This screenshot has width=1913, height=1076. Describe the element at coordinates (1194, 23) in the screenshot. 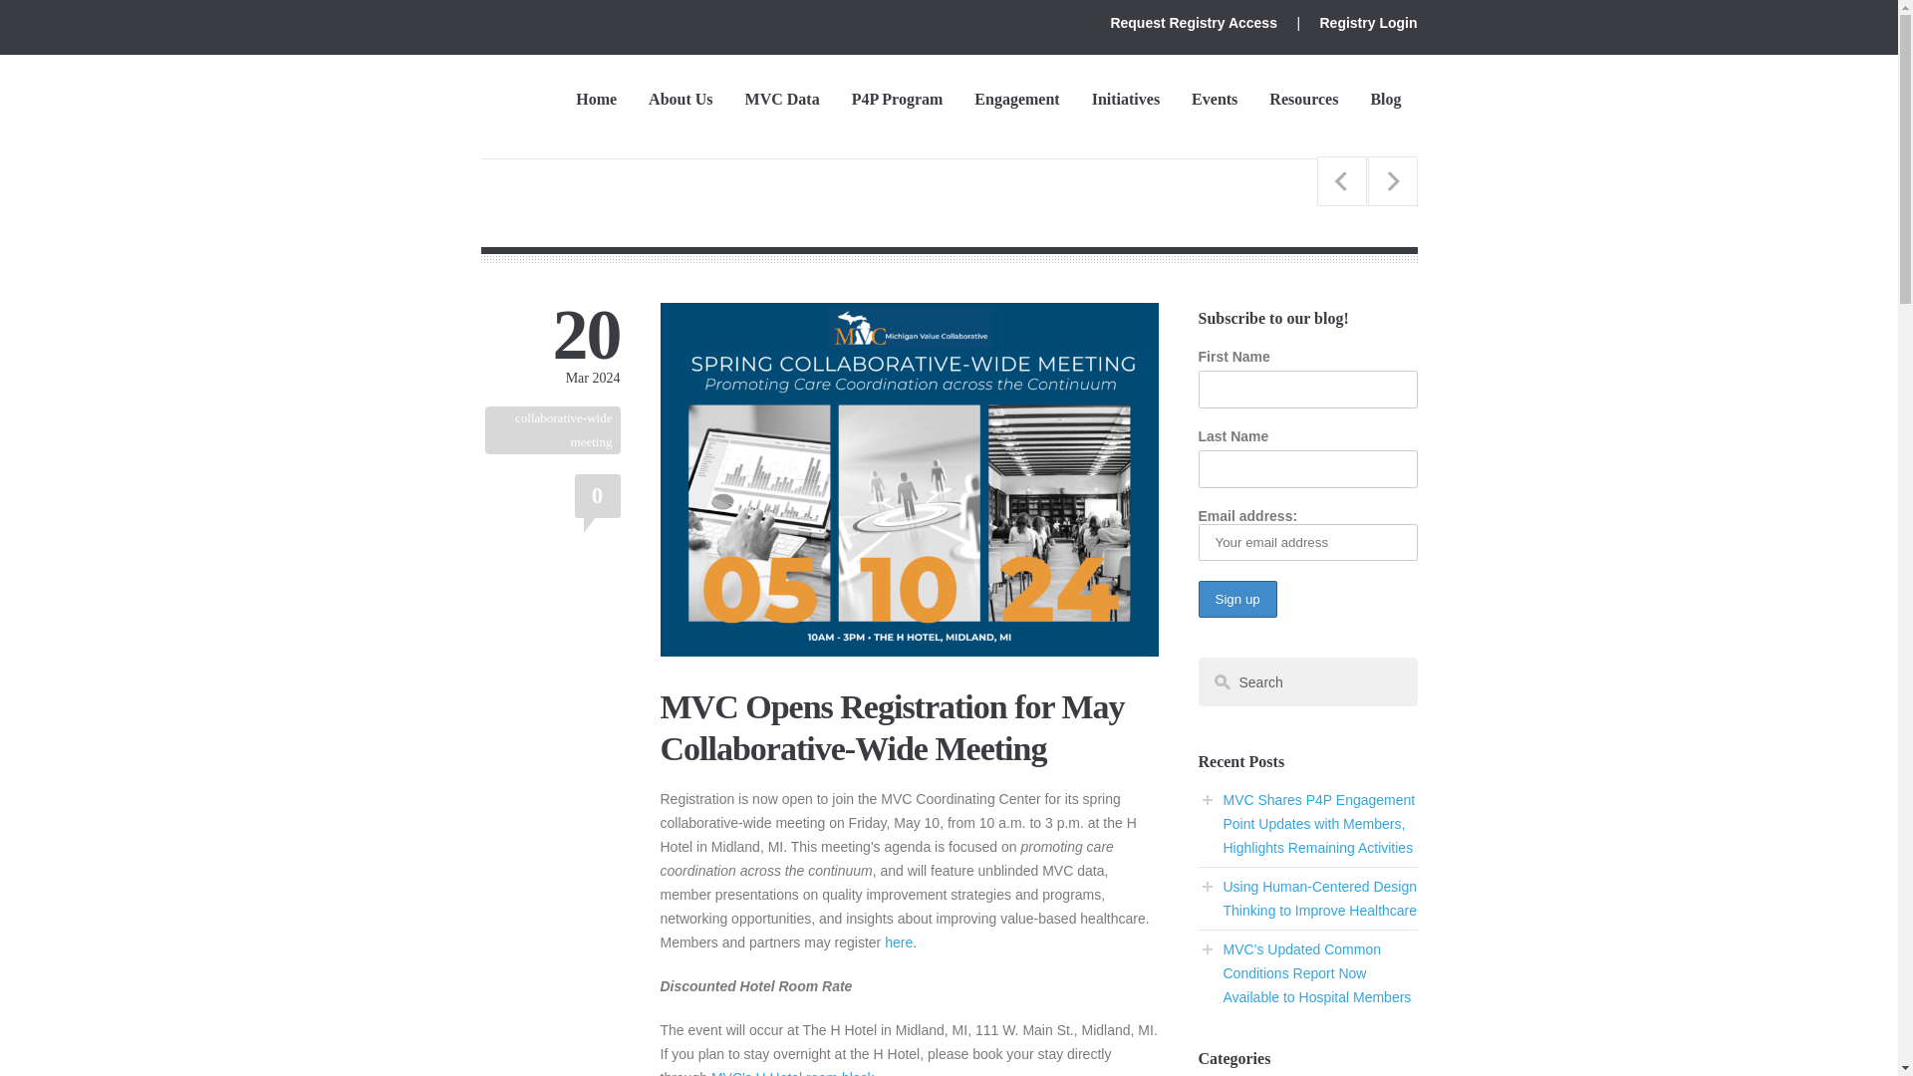

I see `Request Registry Access` at that location.